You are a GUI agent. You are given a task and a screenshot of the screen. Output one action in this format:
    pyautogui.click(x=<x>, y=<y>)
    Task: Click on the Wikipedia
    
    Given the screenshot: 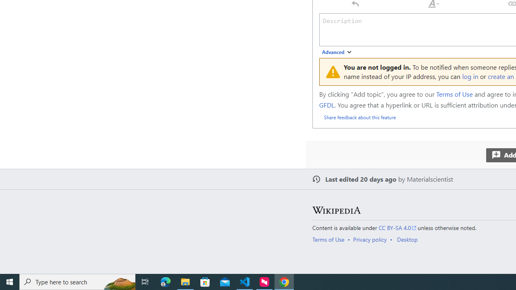 What is the action you would take?
    pyautogui.click(x=336, y=210)
    